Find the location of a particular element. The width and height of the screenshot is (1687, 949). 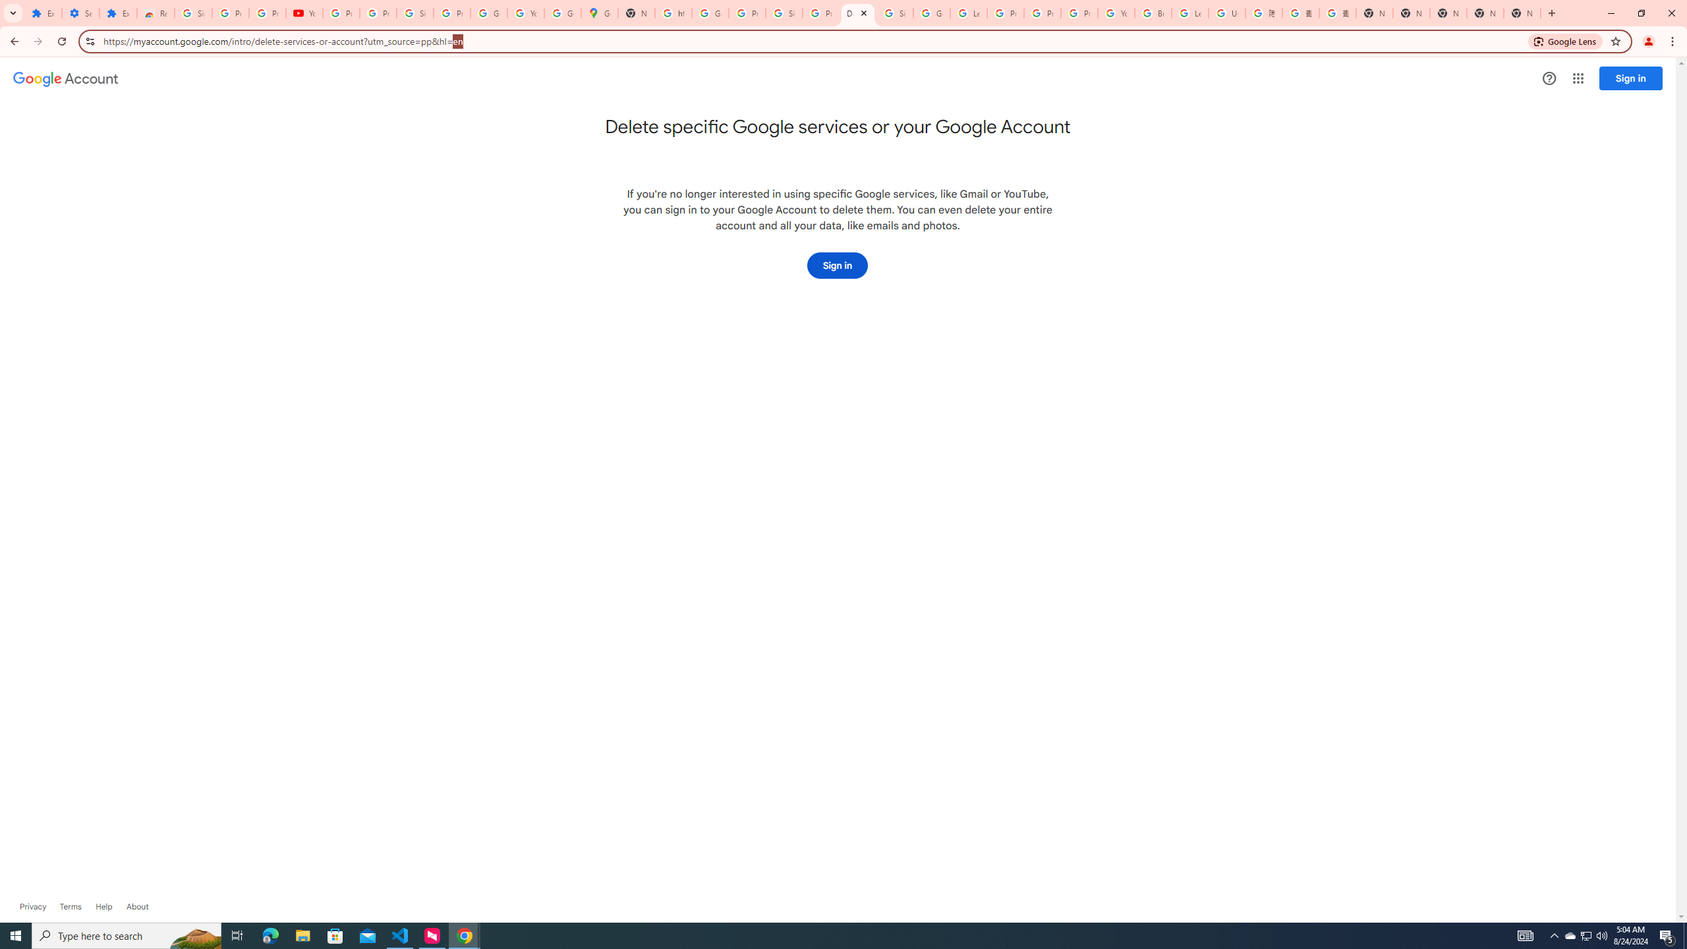

Learn more about Google Account is located at coordinates (137, 907).